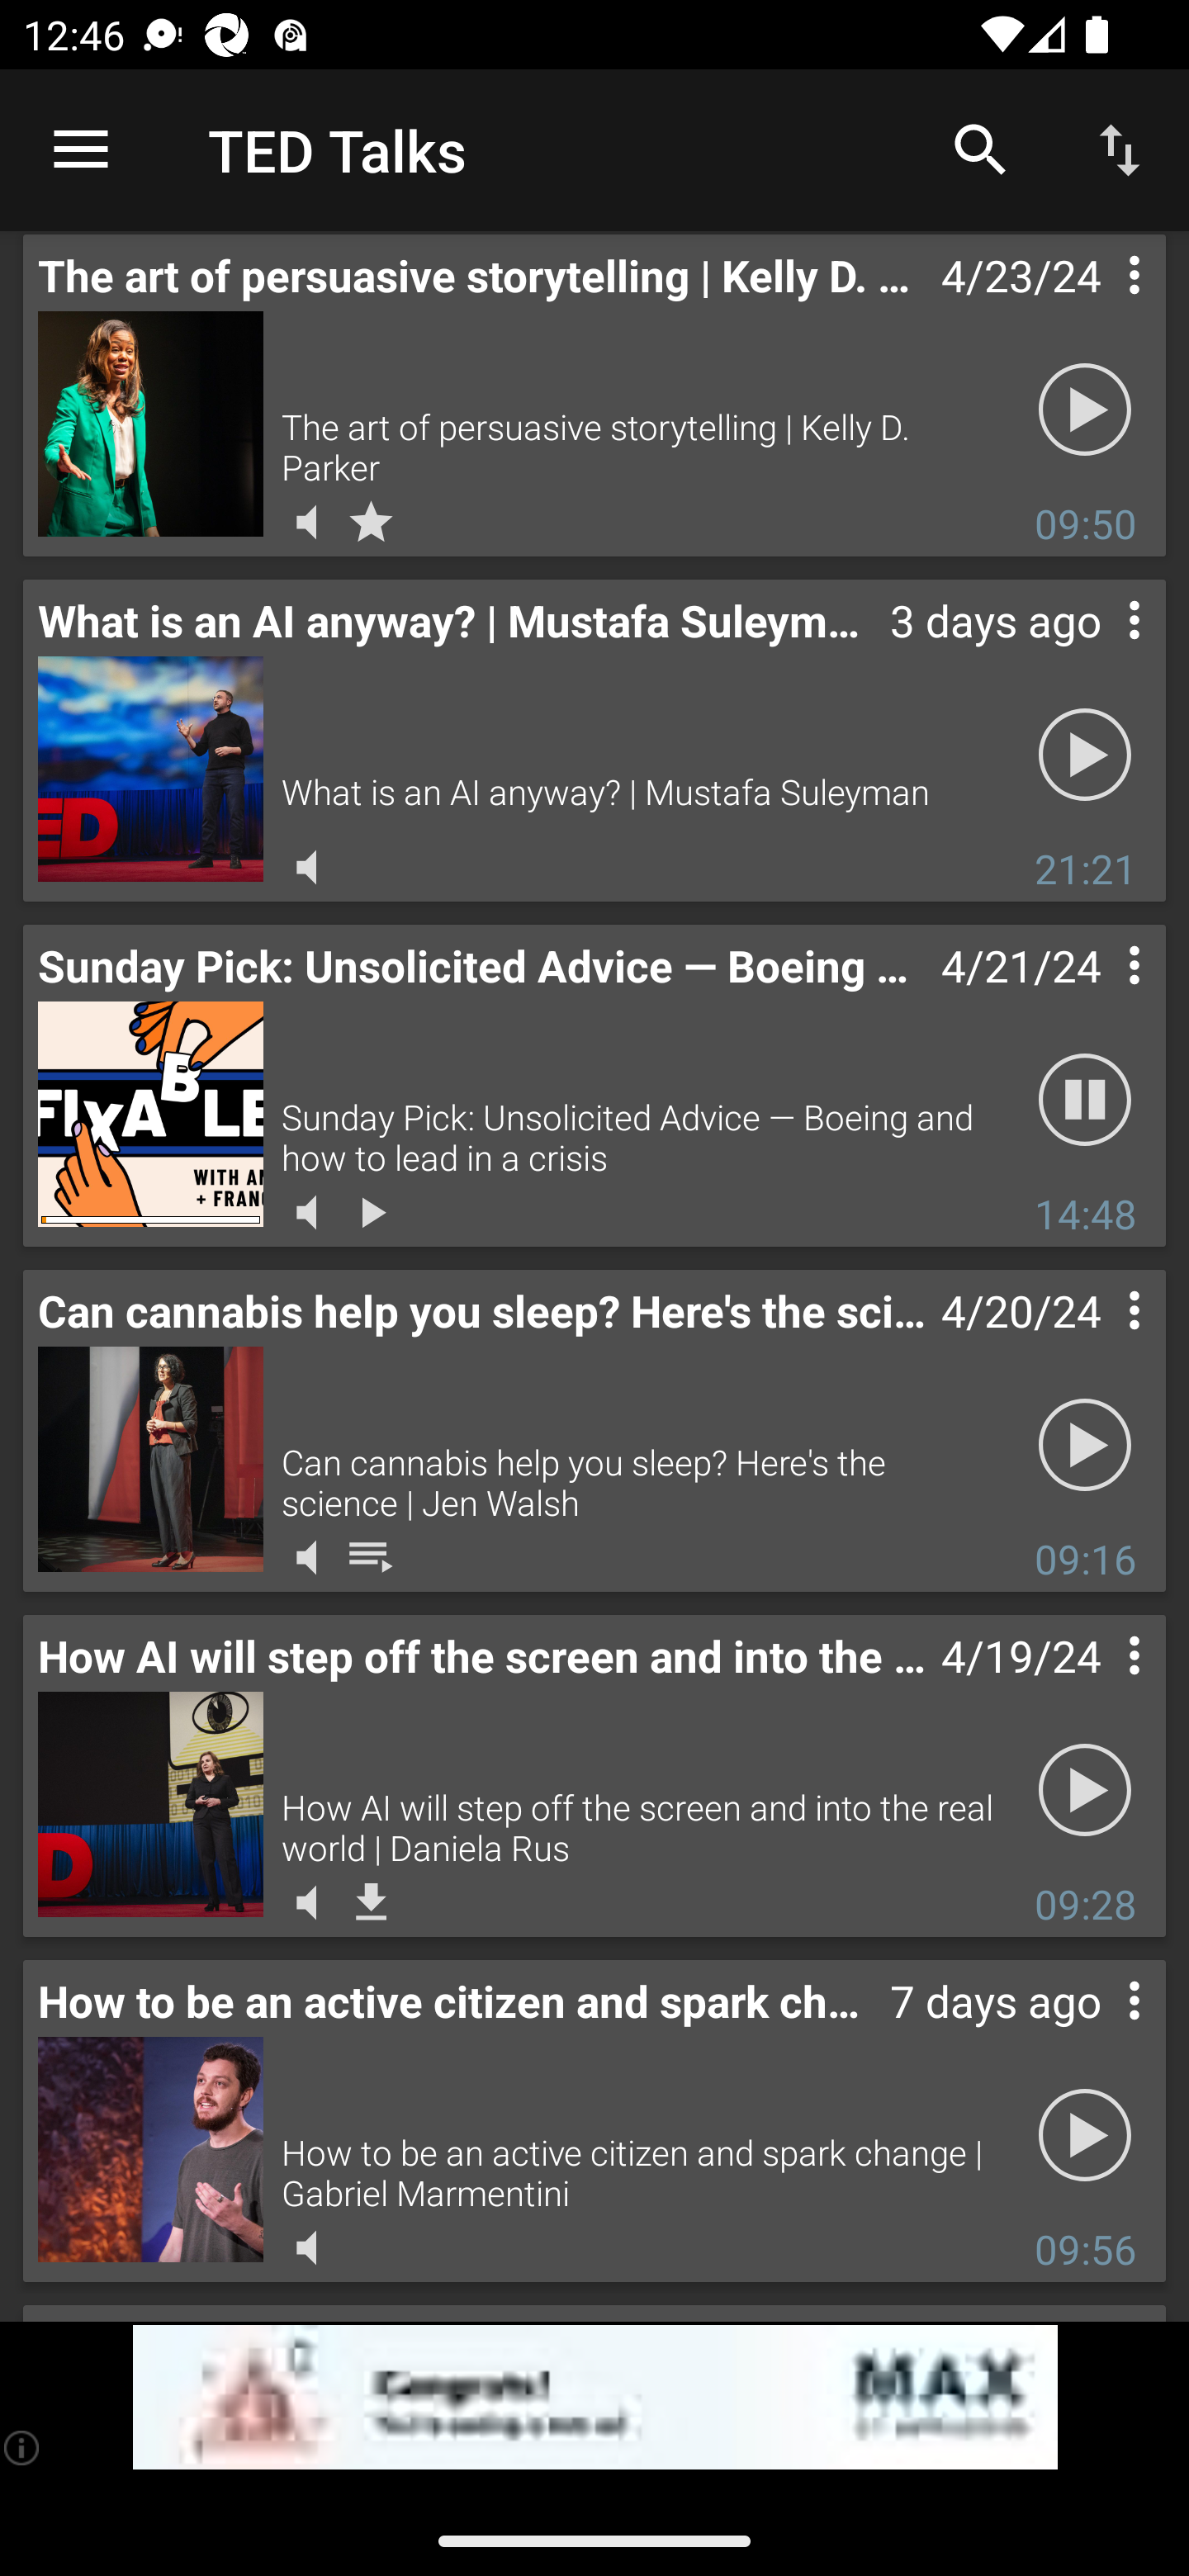 The height and width of the screenshot is (2576, 1189). What do you see at coordinates (81, 150) in the screenshot?
I see `Open navigation sidebar` at bounding box center [81, 150].